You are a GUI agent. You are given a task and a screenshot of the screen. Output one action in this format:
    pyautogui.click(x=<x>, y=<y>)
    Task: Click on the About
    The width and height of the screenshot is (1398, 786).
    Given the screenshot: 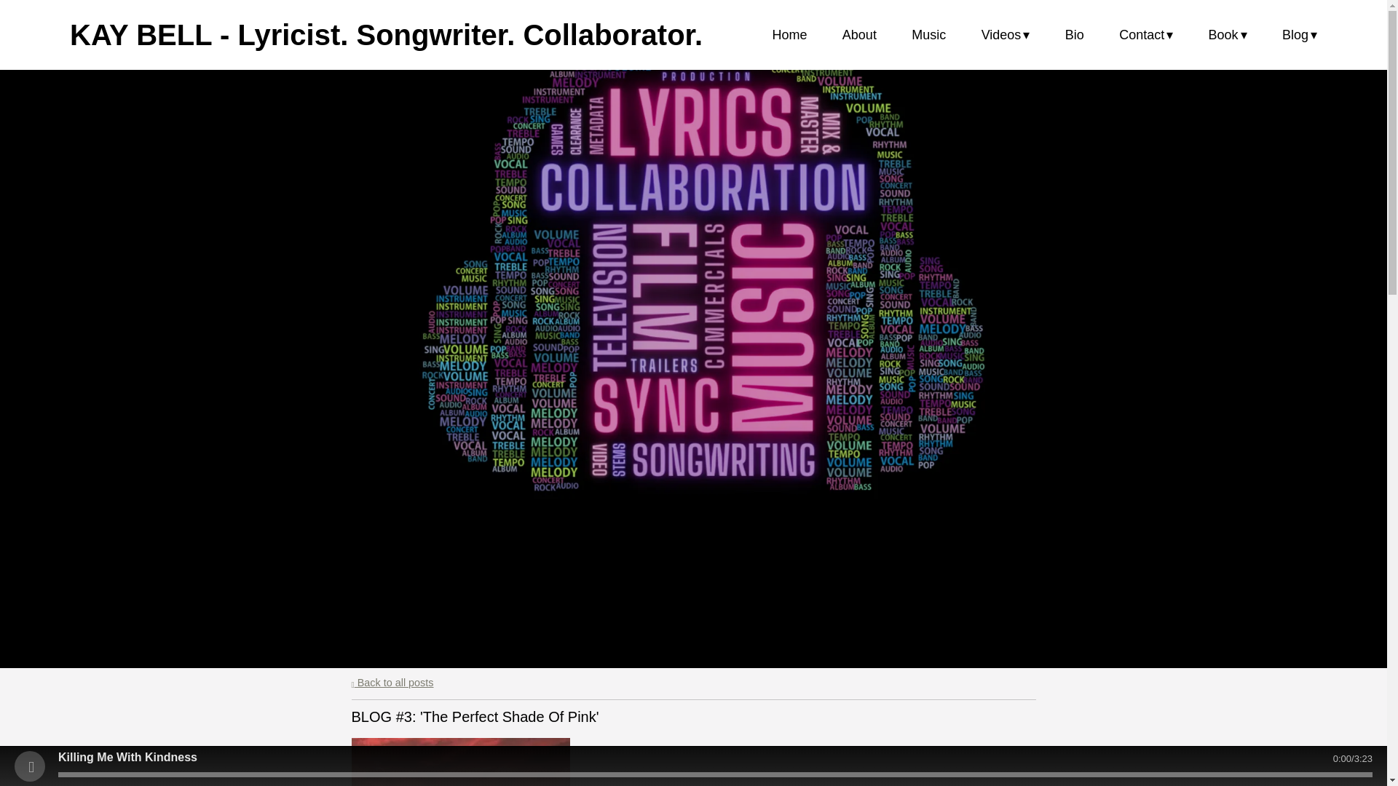 What is the action you would take?
    pyautogui.click(x=859, y=35)
    